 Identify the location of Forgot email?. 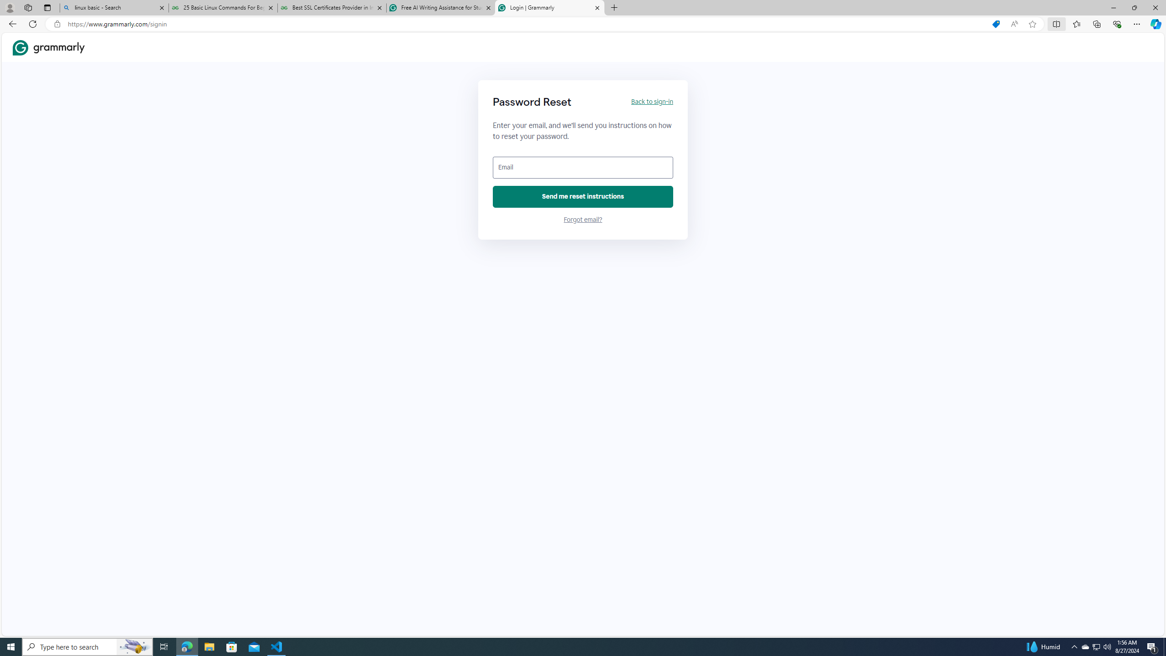
(583, 220).